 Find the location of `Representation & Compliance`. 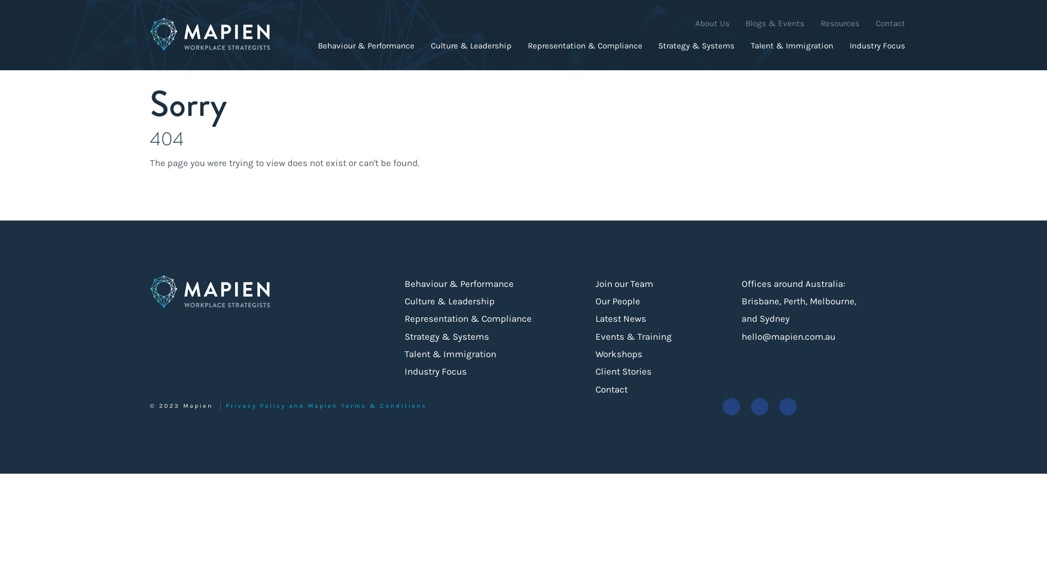

Representation & Compliance is located at coordinates (585, 45).